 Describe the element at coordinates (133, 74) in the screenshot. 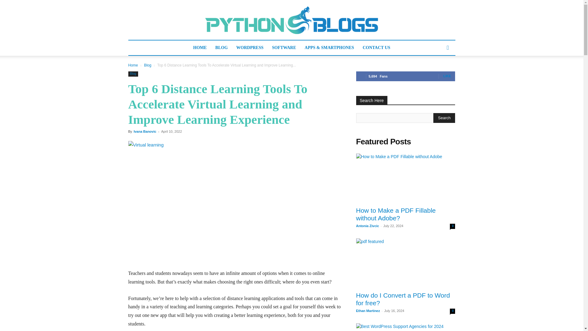

I see `Blog` at that location.